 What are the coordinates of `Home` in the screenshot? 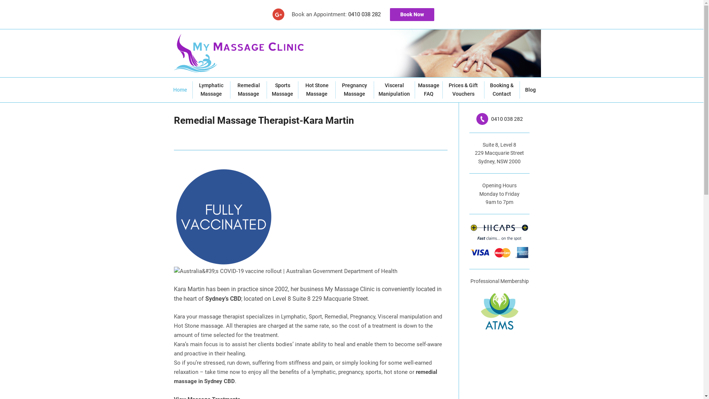 It's located at (180, 90).